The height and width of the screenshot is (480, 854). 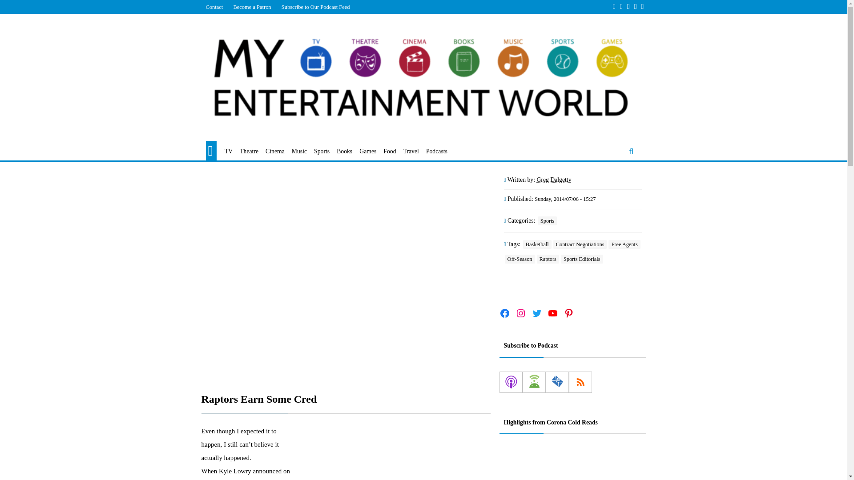 What do you see at coordinates (580, 382) in the screenshot?
I see `Subscribe via RSS` at bounding box center [580, 382].